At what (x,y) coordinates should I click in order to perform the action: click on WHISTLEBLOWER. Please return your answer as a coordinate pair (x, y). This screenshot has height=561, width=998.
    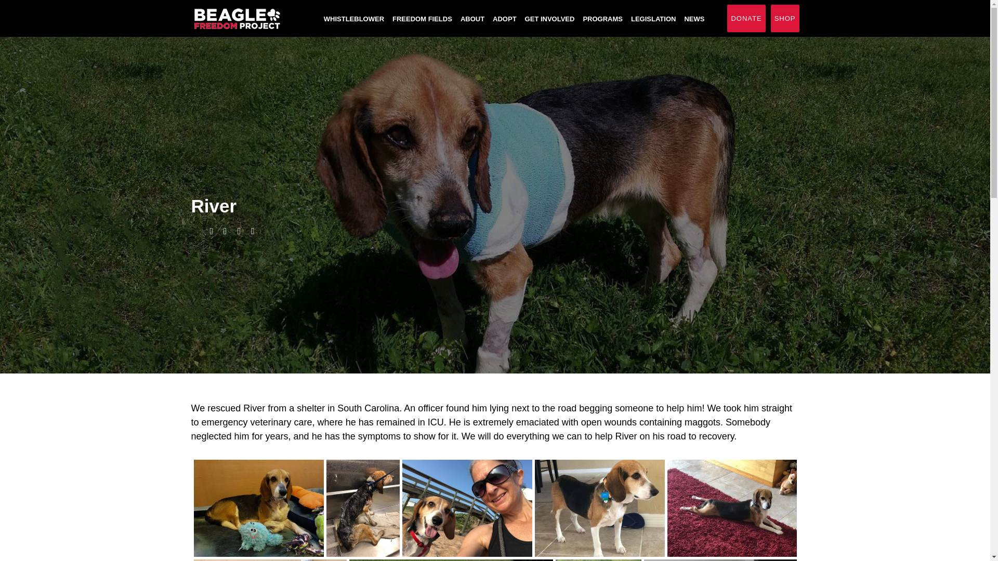
    Looking at the image, I should click on (353, 19).